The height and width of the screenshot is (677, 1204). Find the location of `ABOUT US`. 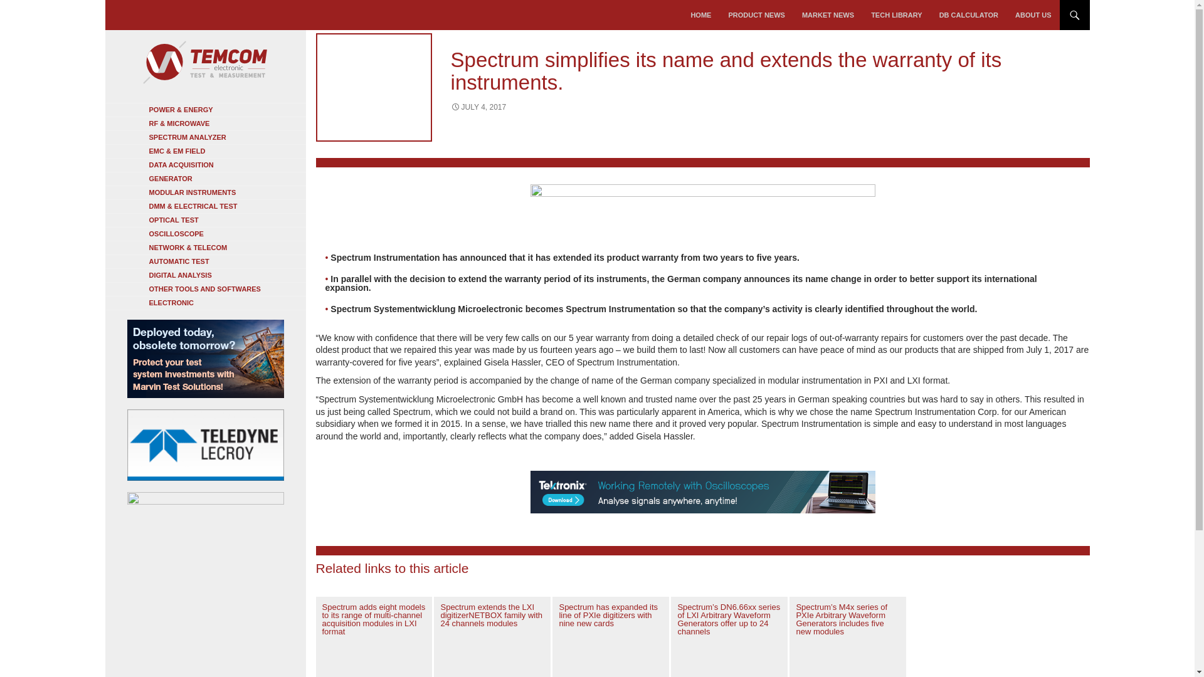

ABOUT US is located at coordinates (1033, 15).